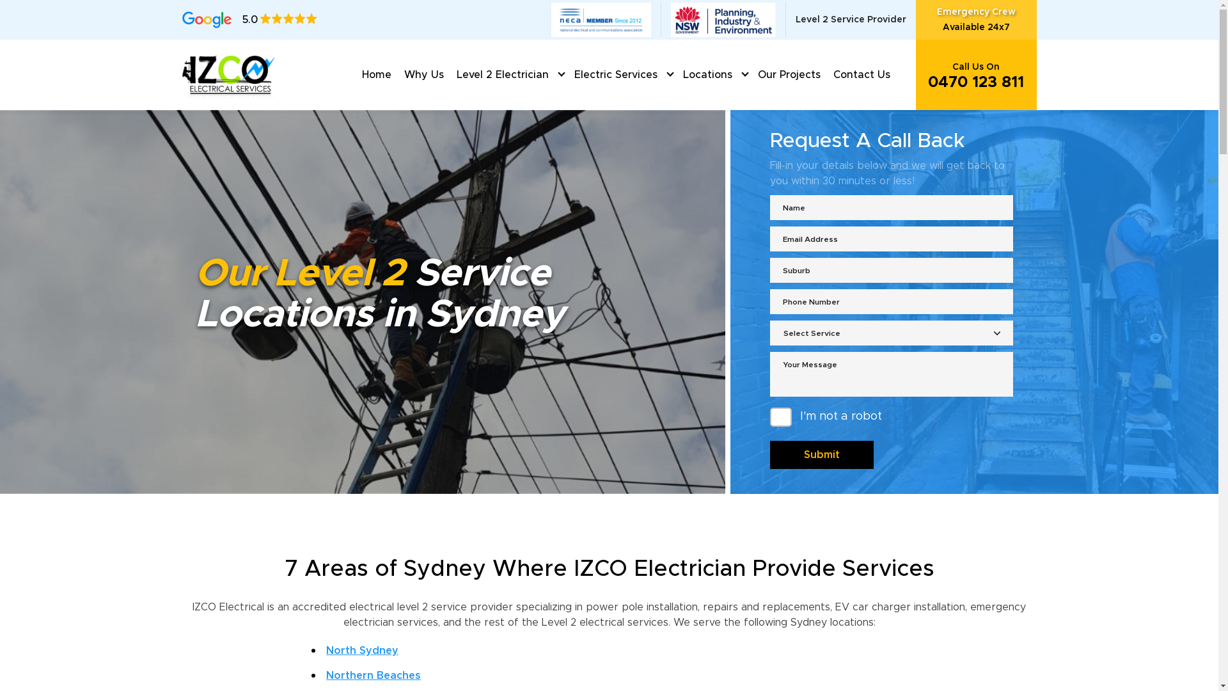  Describe the element at coordinates (374, 676) in the screenshot. I see `Northern Beaches` at that location.